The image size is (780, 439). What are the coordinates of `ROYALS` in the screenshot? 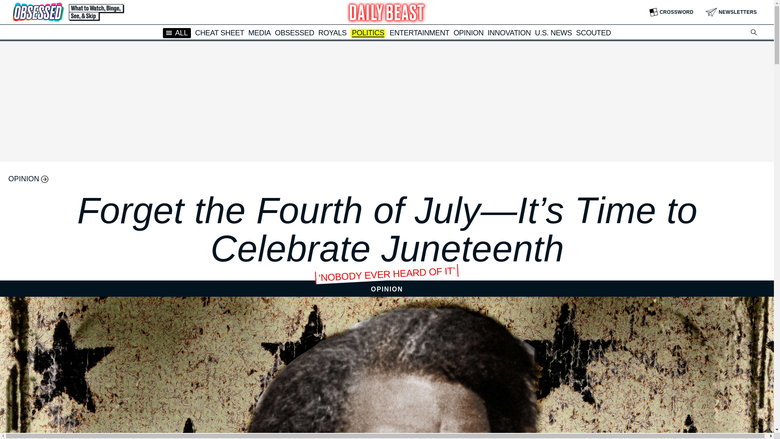 It's located at (332, 33).